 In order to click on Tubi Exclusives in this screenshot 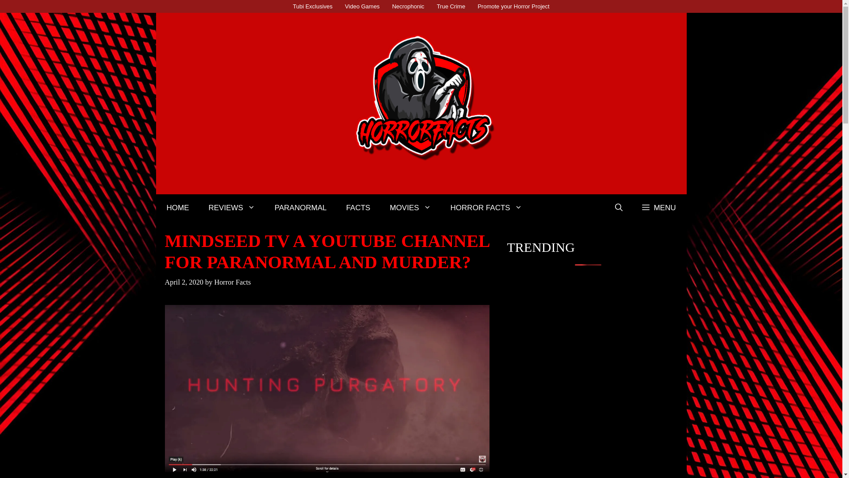, I will do `click(313, 6)`.